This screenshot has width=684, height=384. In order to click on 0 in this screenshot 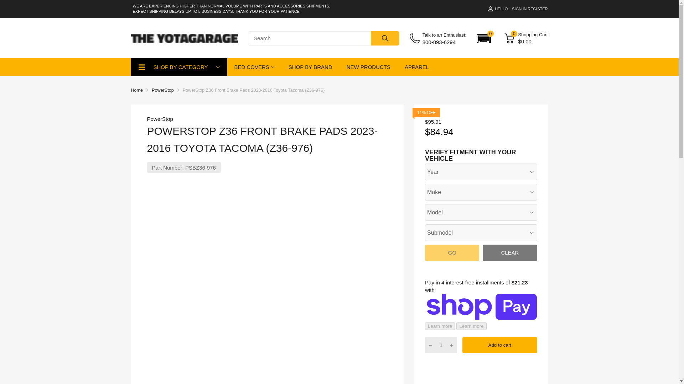, I will do `click(509, 38)`.